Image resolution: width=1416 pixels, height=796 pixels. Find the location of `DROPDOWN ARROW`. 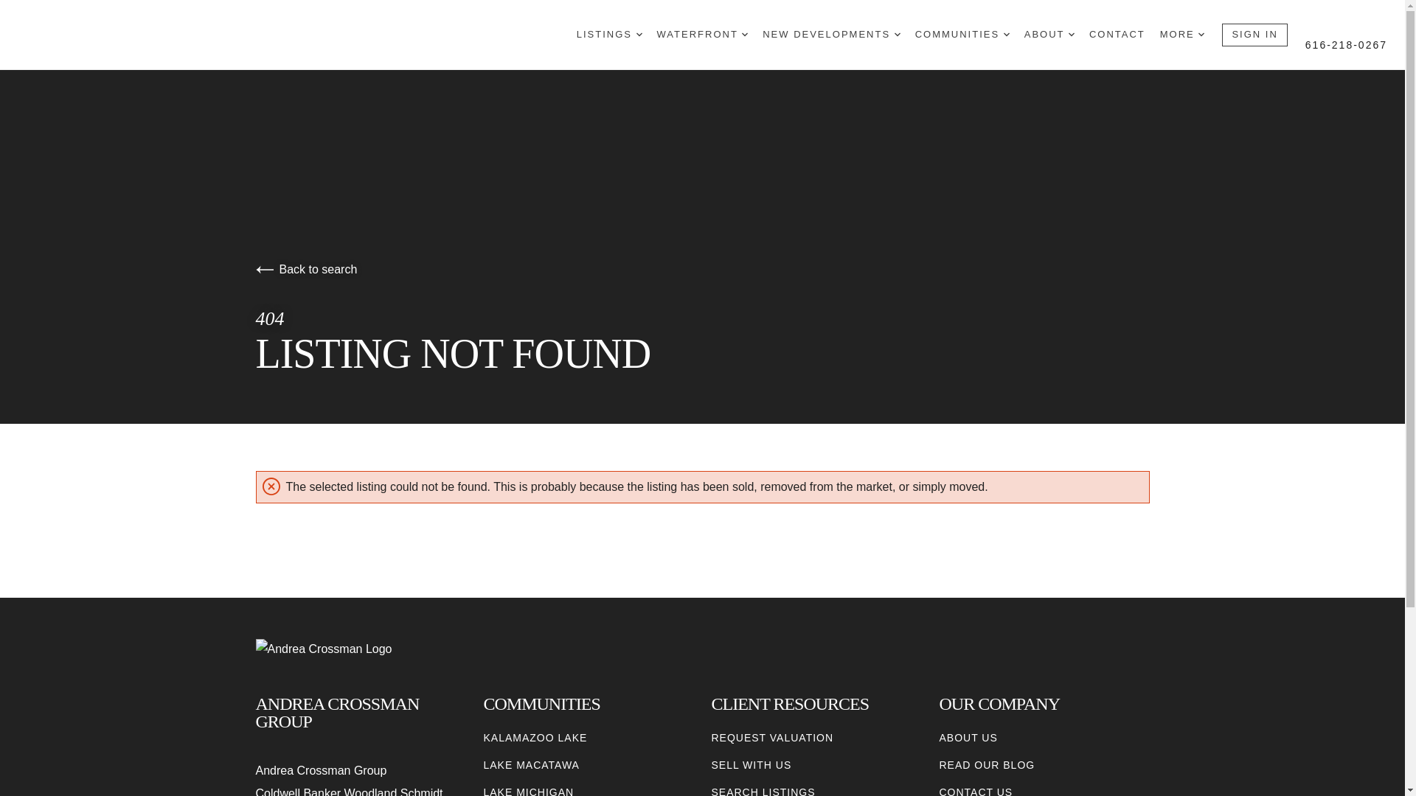

DROPDOWN ARROW is located at coordinates (639, 34).